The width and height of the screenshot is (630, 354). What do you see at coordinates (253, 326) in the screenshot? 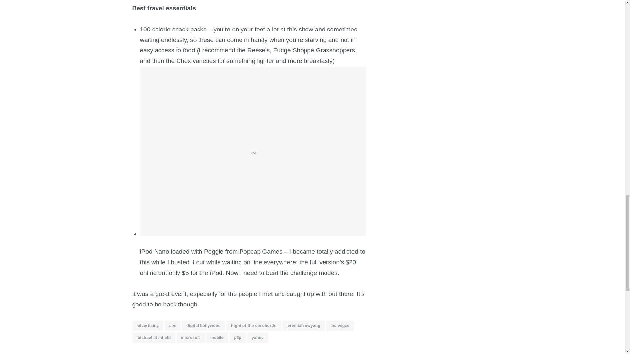
I see `flight of the conchords` at bounding box center [253, 326].